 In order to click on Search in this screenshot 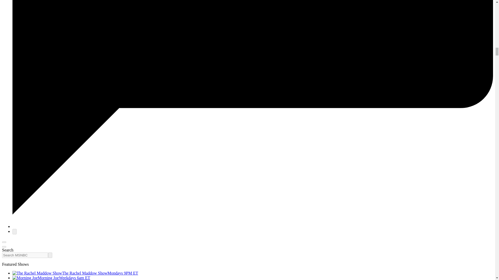, I will do `click(50, 255)`.